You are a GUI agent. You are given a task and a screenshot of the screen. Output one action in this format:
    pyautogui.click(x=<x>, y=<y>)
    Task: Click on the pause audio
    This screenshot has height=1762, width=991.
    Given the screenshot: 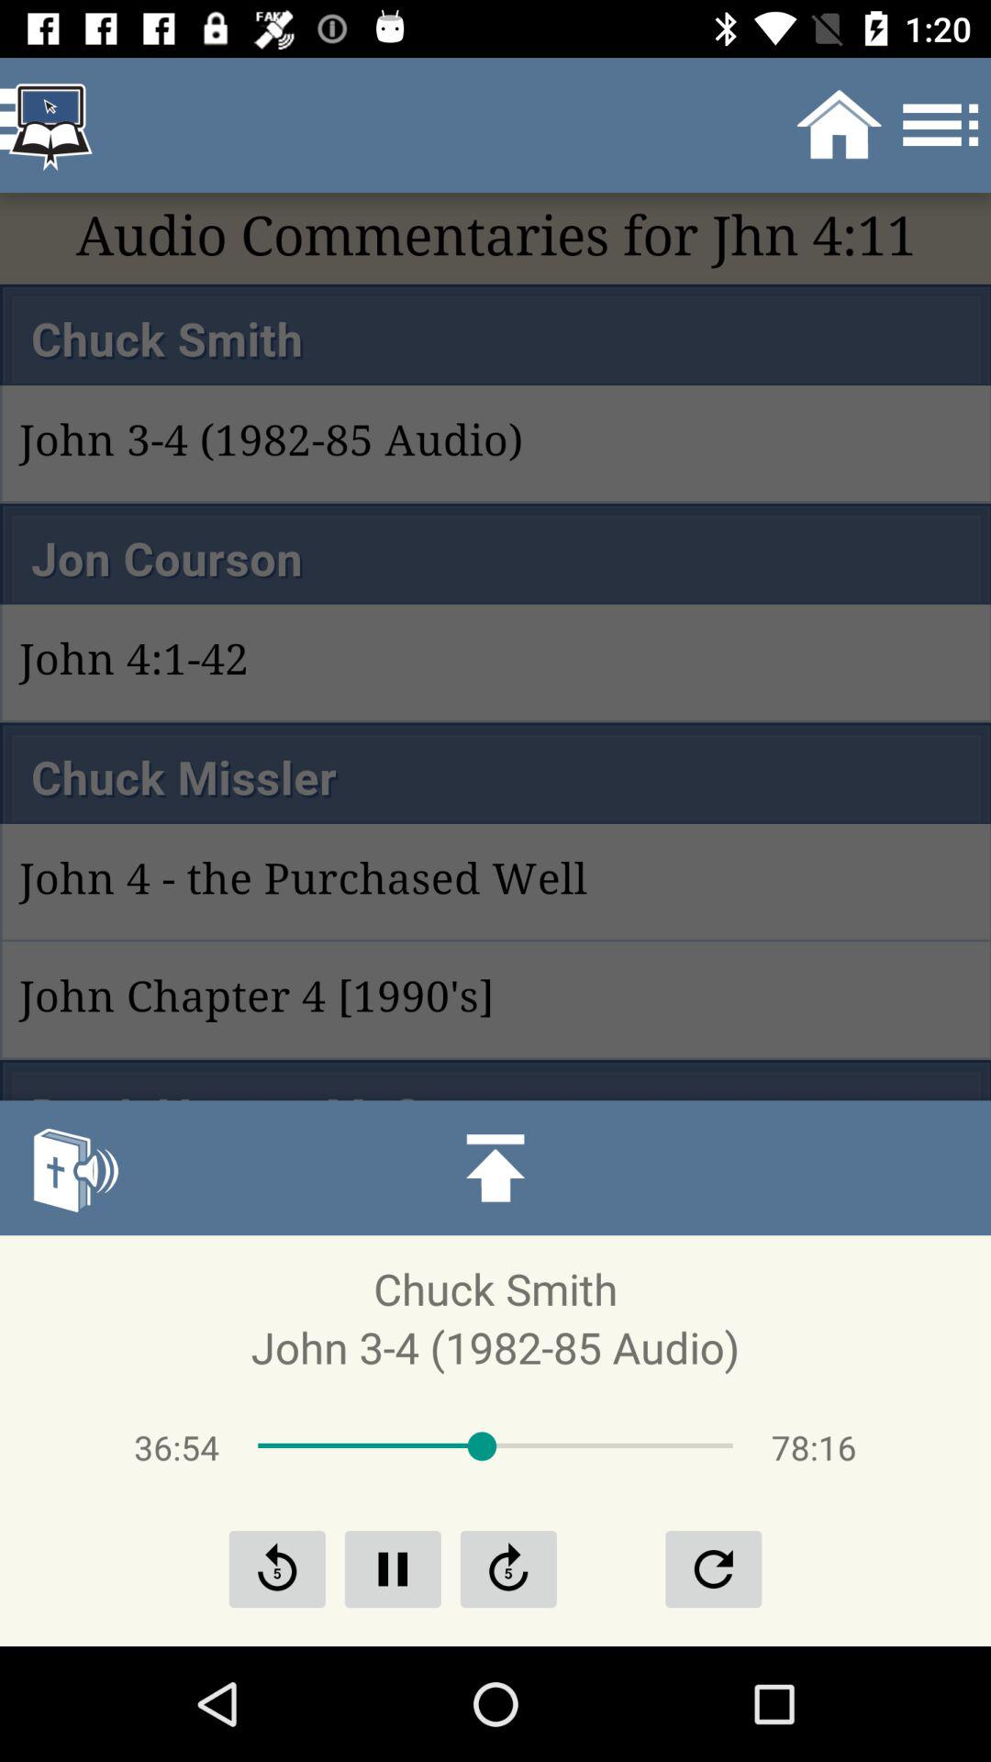 What is the action you would take?
    pyautogui.click(x=393, y=1569)
    